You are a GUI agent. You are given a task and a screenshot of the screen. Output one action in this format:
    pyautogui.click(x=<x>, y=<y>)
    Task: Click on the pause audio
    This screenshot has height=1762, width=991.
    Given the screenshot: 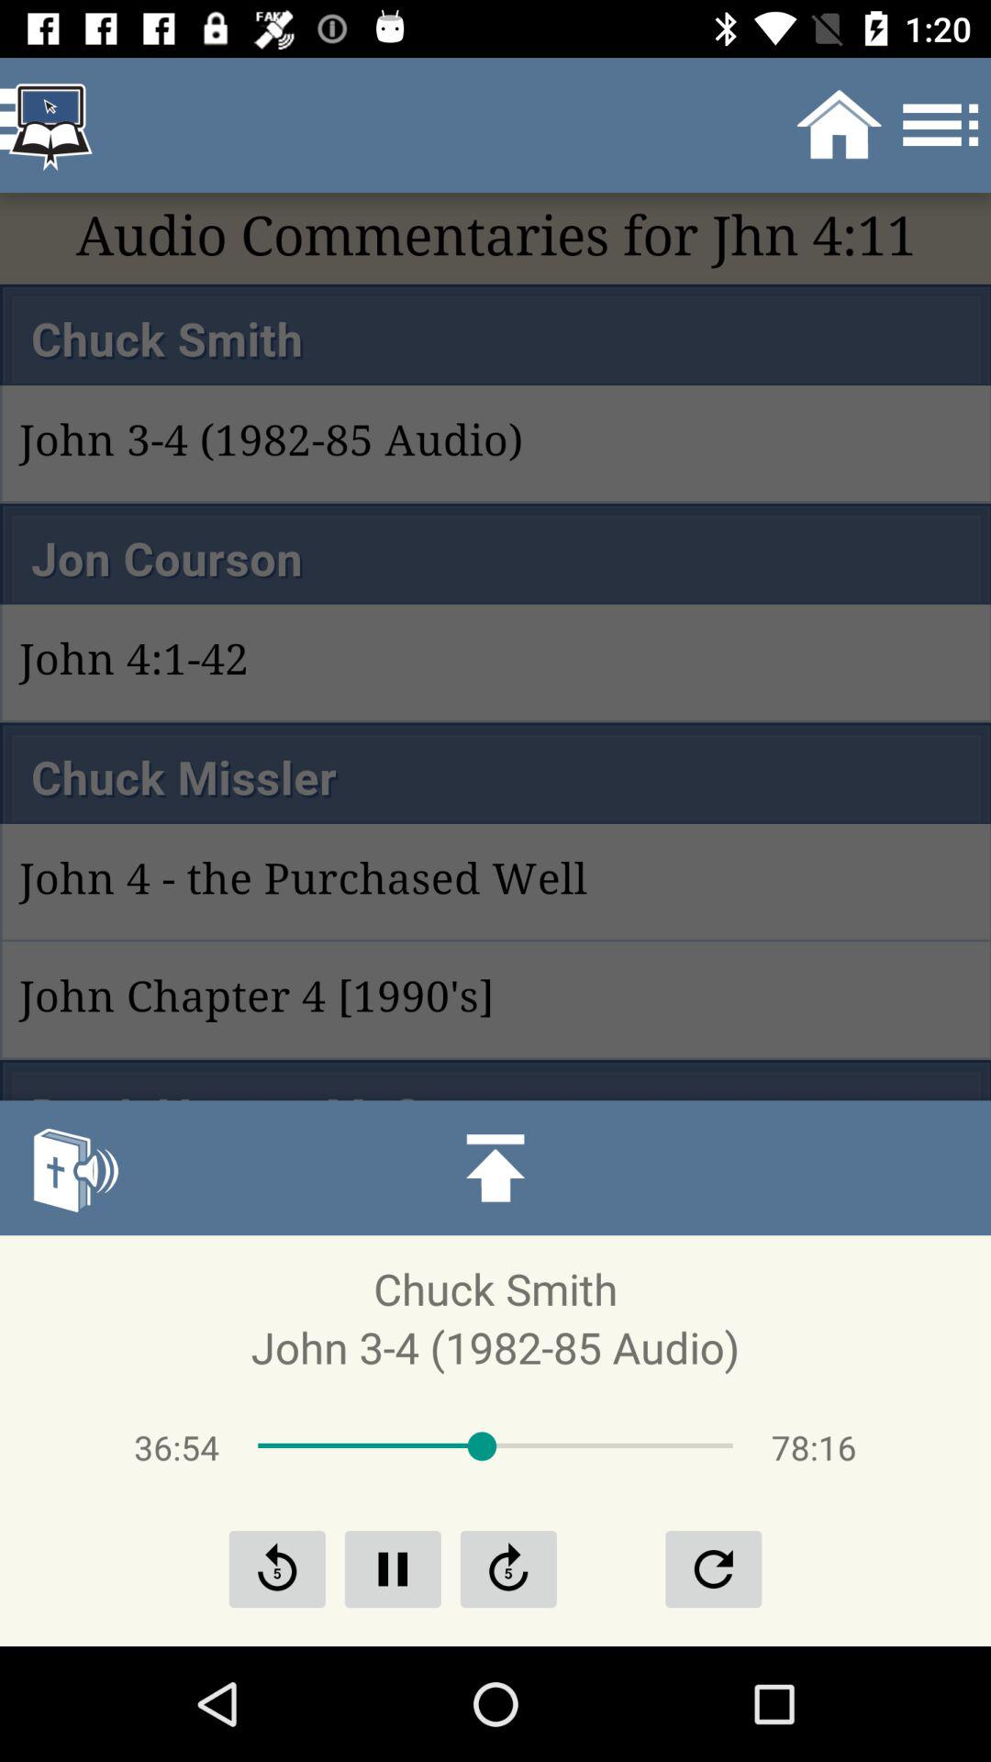 What is the action you would take?
    pyautogui.click(x=393, y=1569)
    